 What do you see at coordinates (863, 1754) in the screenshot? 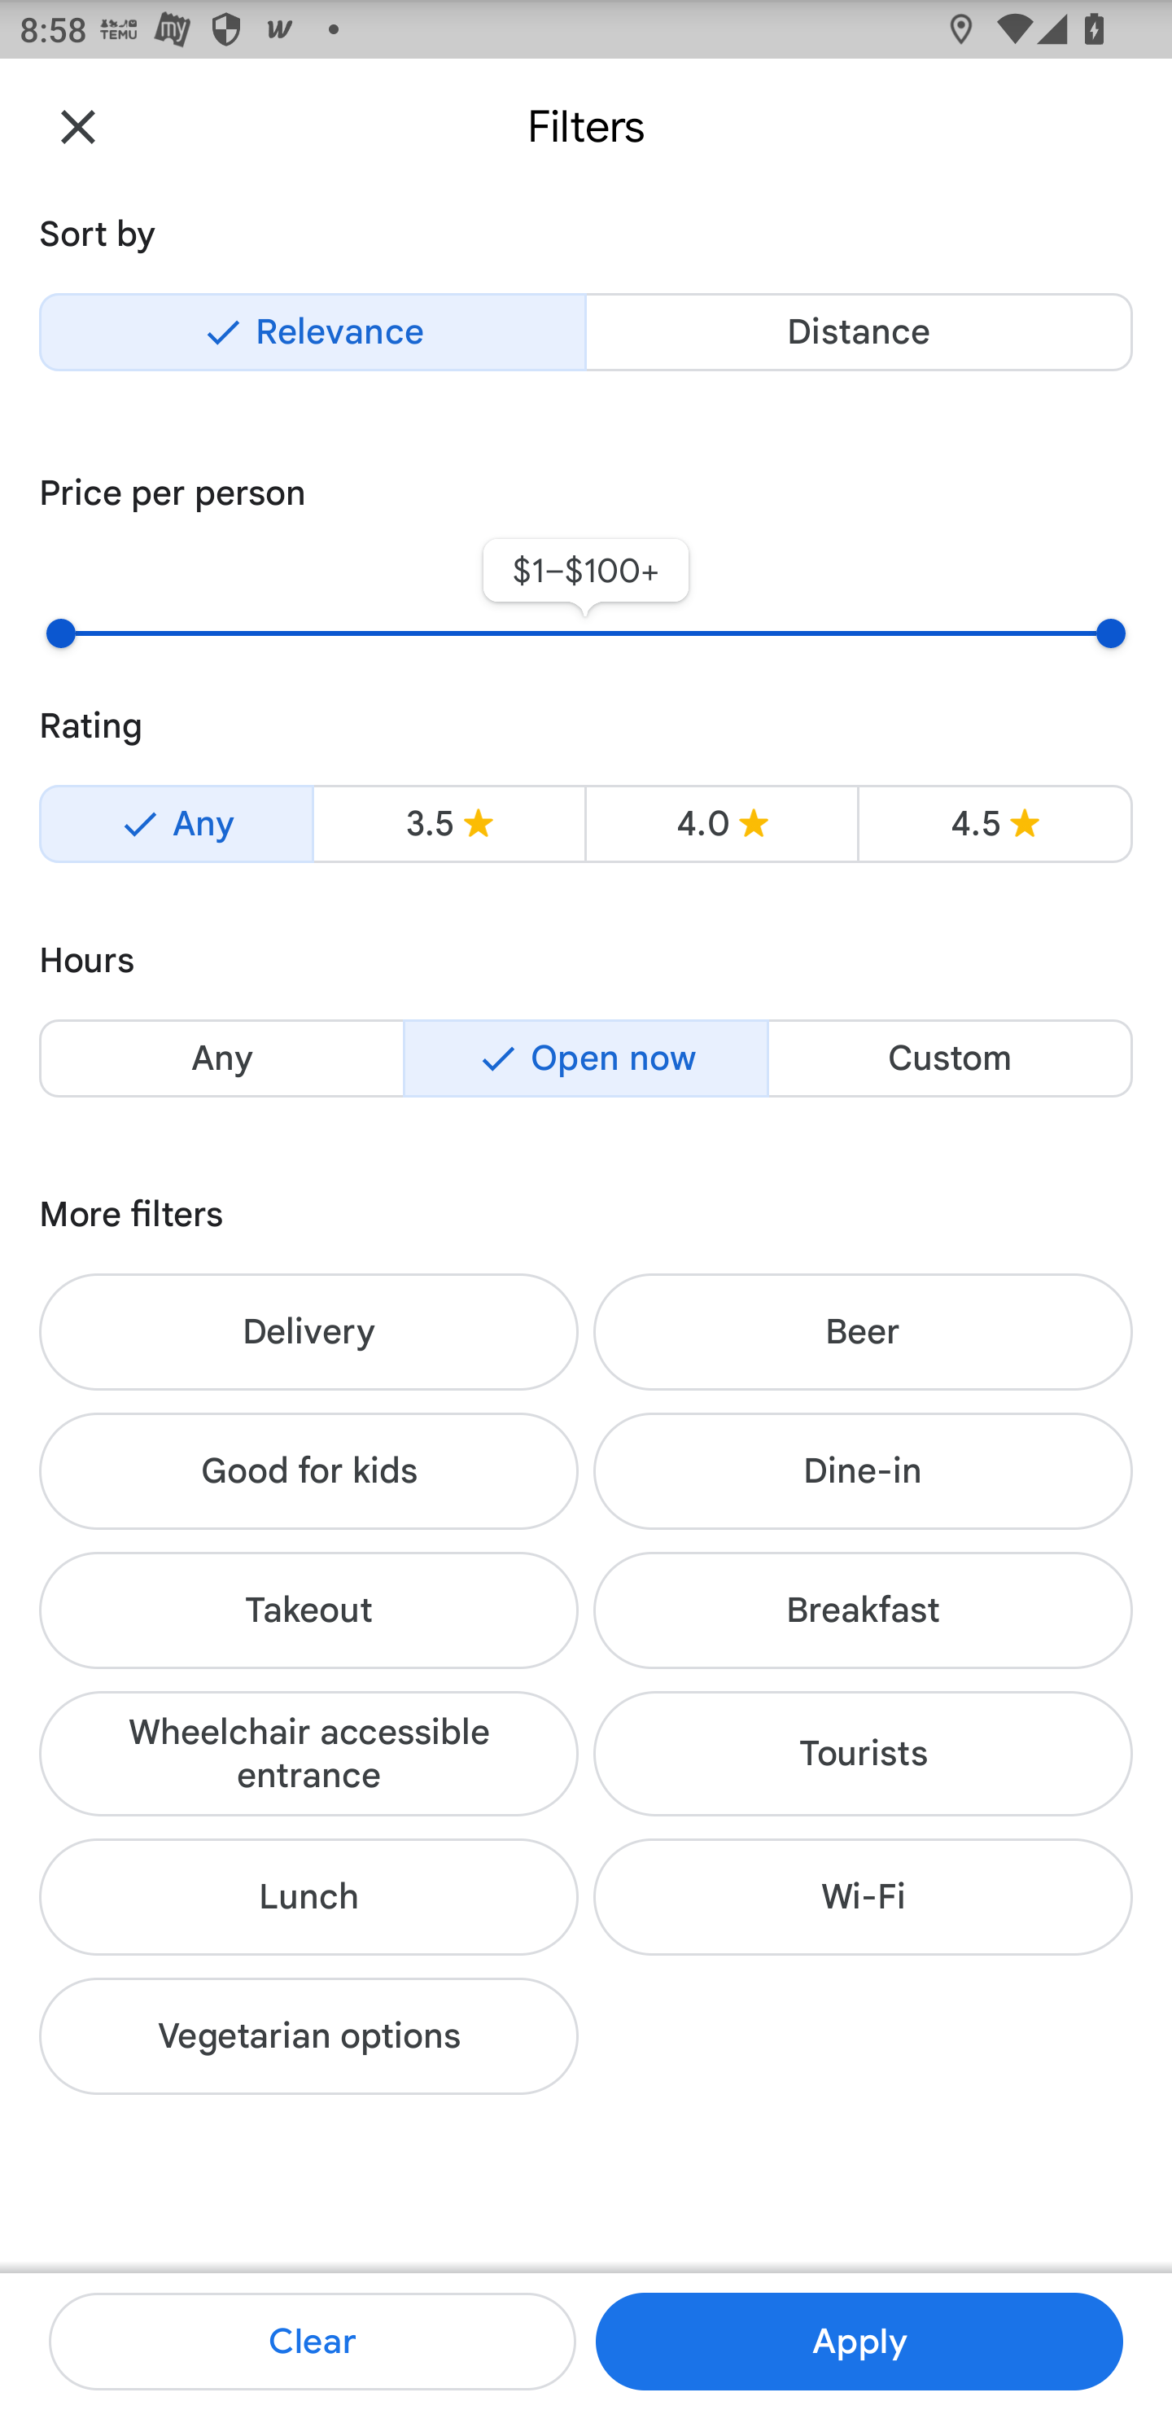
I see `Tourists` at bounding box center [863, 1754].